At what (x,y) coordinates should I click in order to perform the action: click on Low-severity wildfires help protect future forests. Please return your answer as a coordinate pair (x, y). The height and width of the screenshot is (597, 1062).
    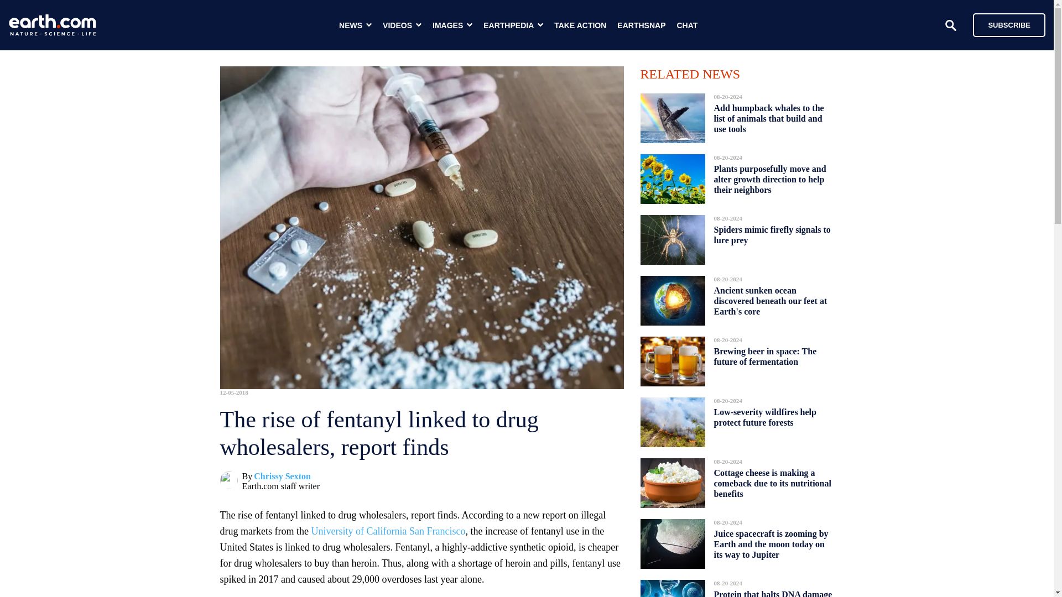
    Looking at the image, I should click on (764, 417).